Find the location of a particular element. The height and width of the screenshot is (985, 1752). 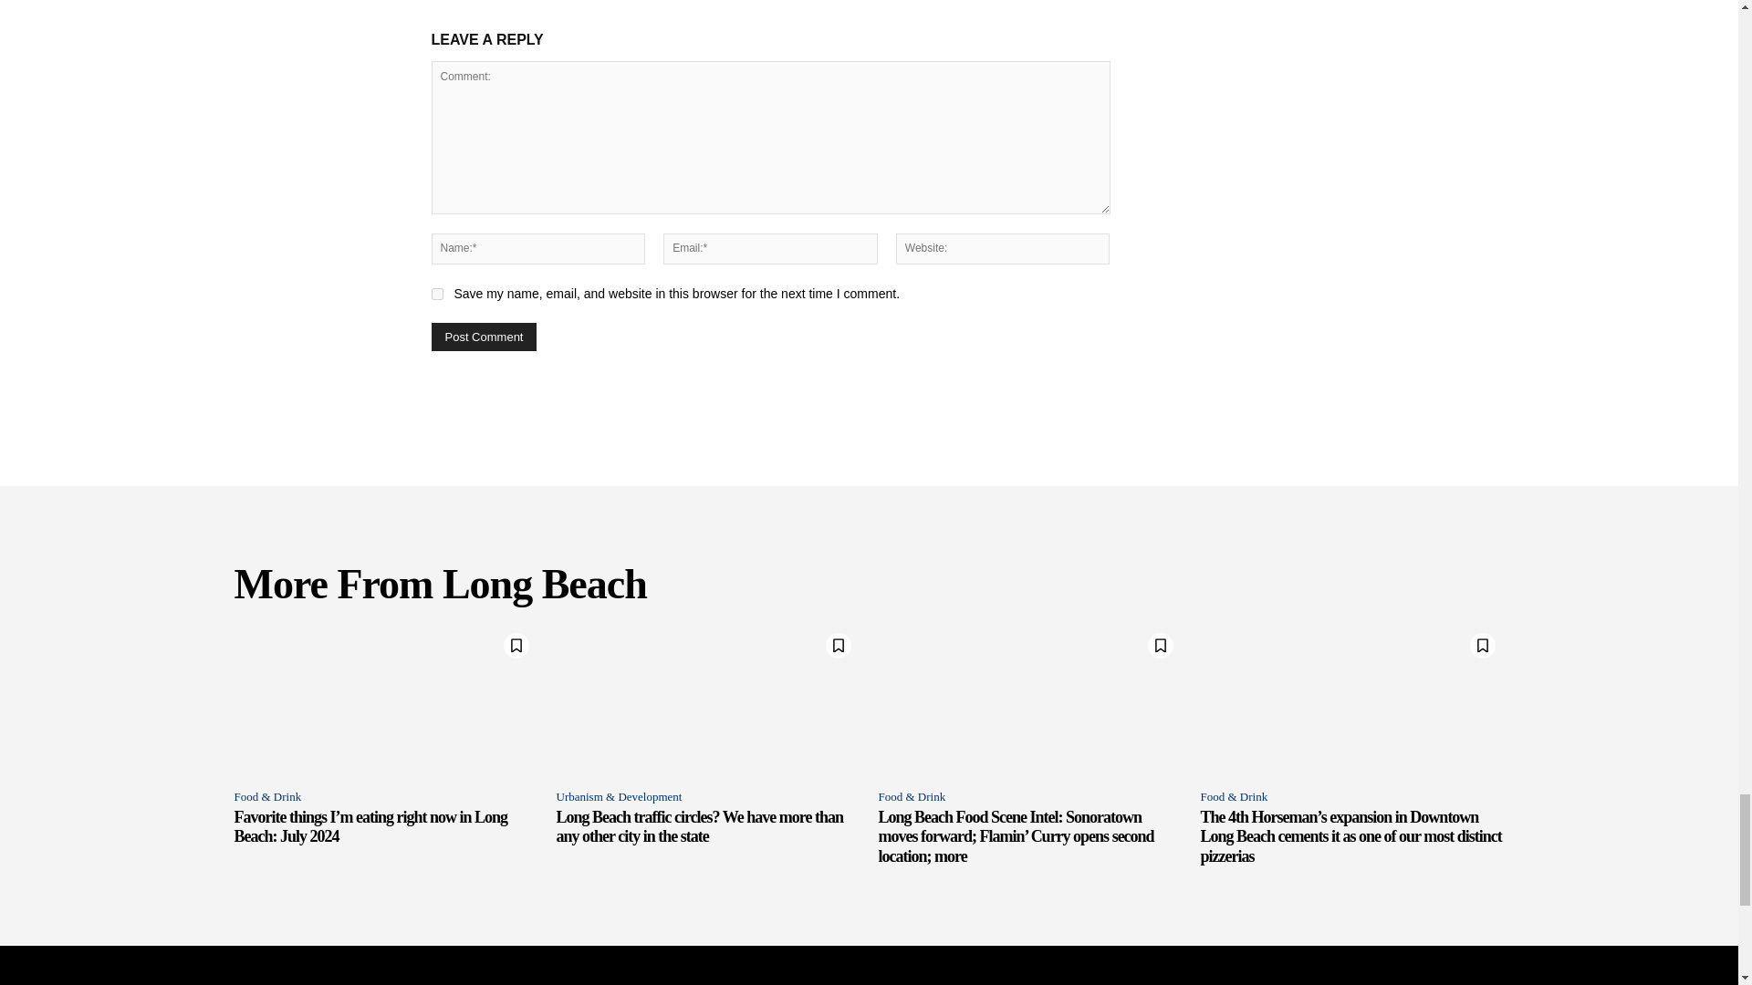

yes is located at coordinates (436, 294).